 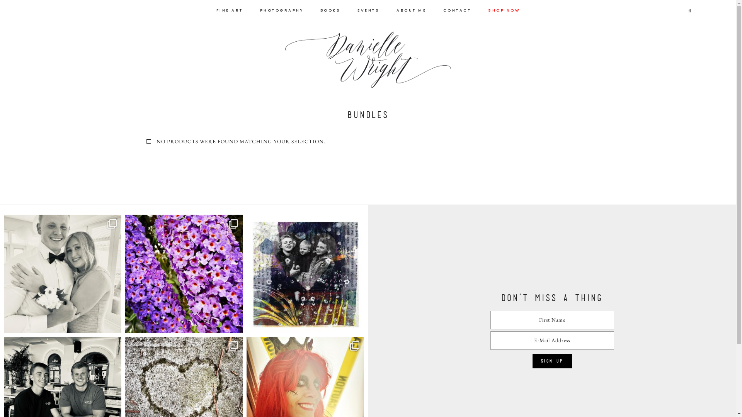 I want to click on CONTACT, so click(x=458, y=8).